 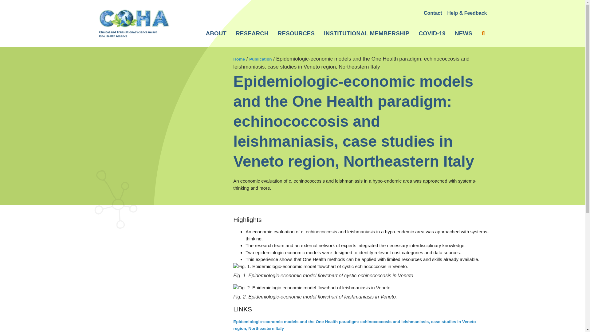 I want to click on COVID-19, so click(x=432, y=33).